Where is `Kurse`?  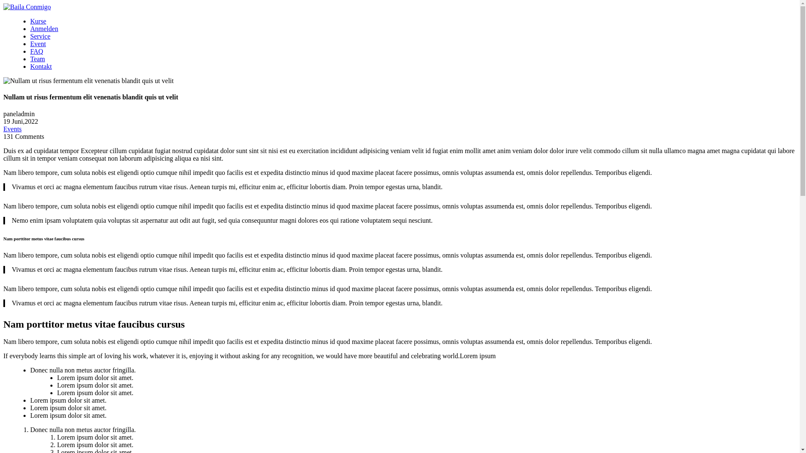
Kurse is located at coordinates (38, 21).